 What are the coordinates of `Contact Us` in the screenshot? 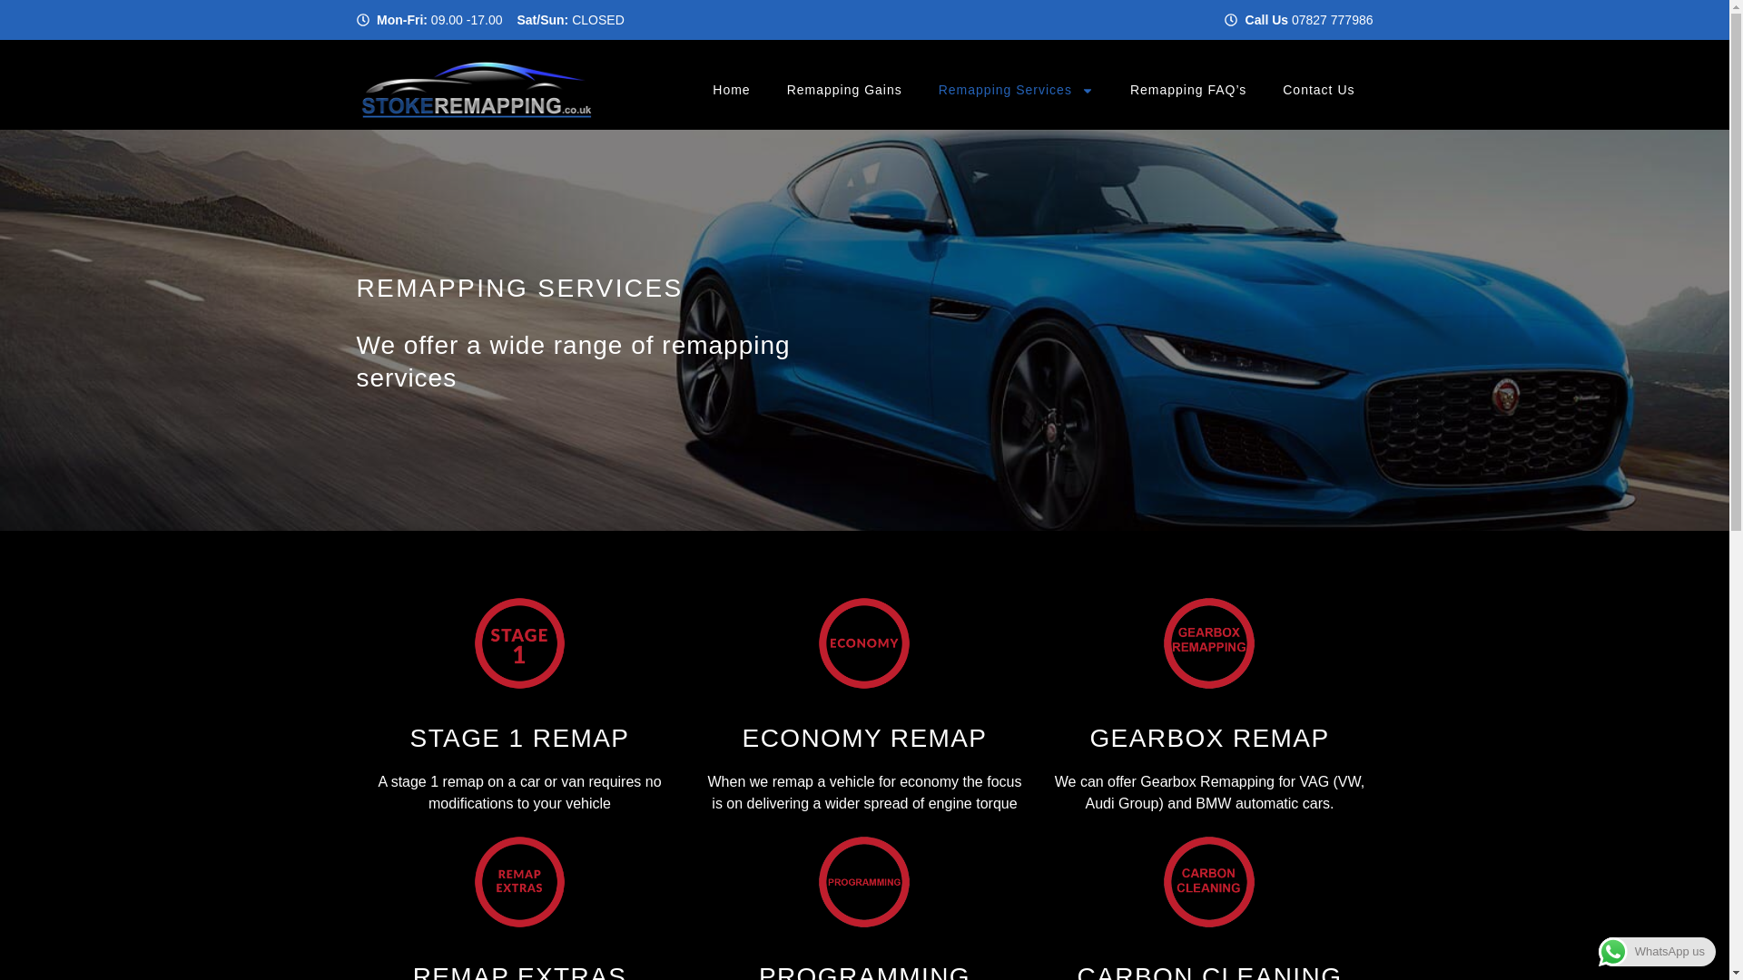 It's located at (1318, 89).